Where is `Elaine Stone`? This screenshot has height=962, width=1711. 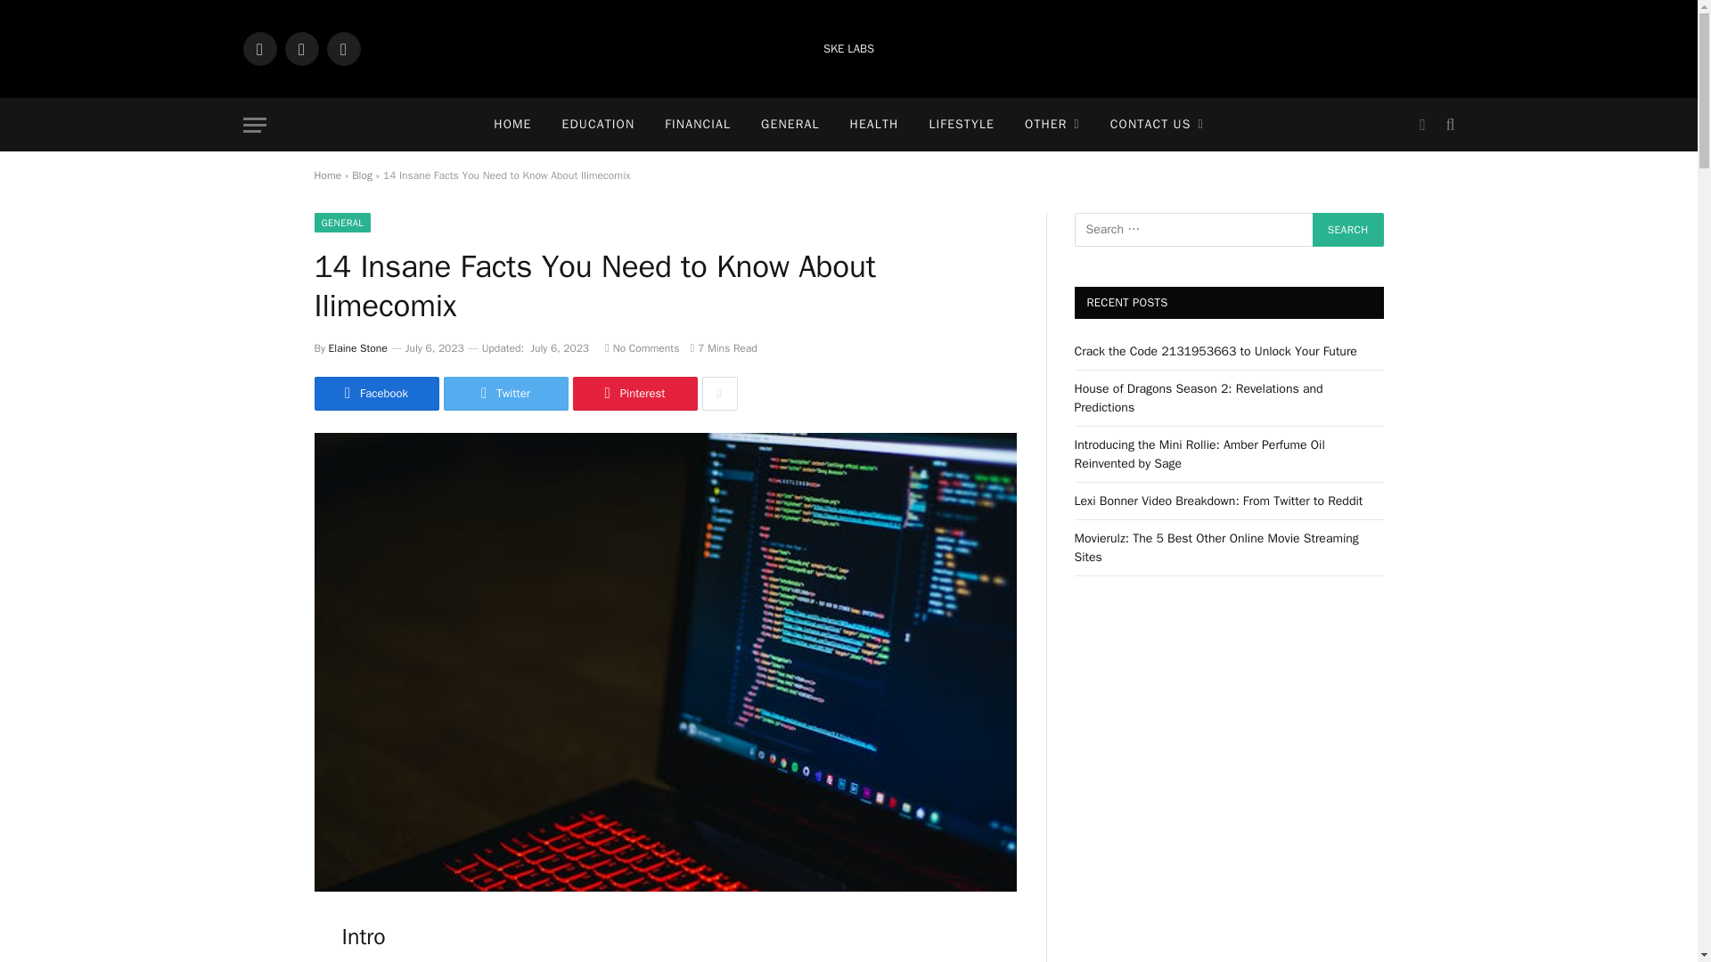
Elaine Stone is located at coordinates (358, 347).